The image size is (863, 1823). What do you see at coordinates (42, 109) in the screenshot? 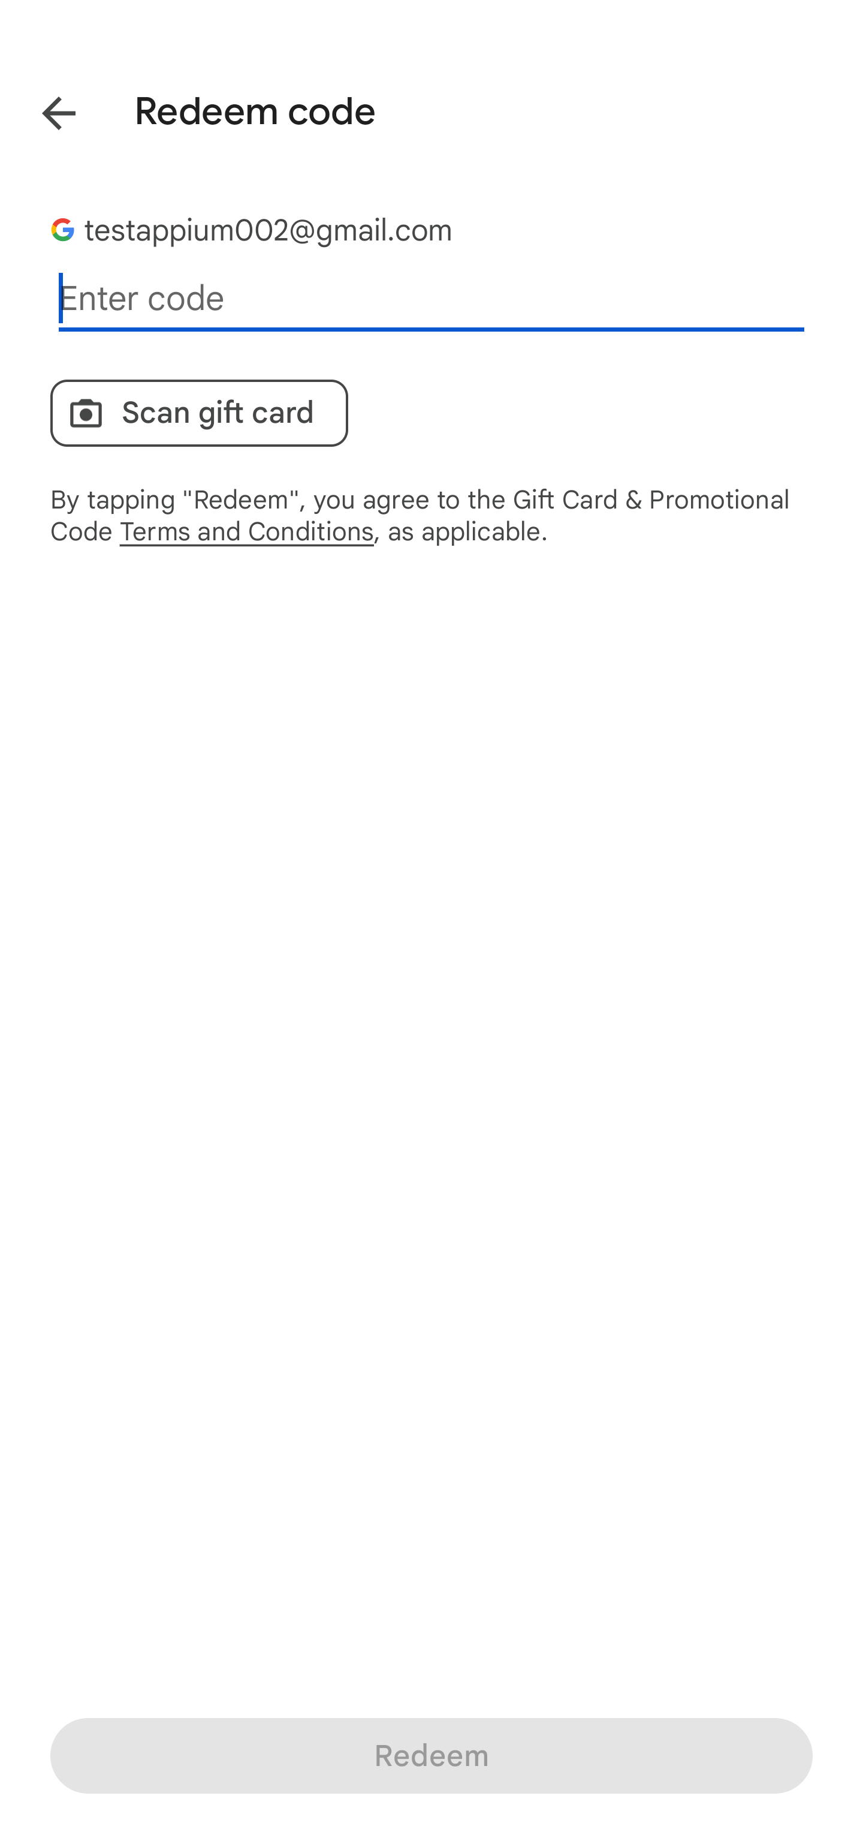
I see `Back` at bounding box center [42, 109].